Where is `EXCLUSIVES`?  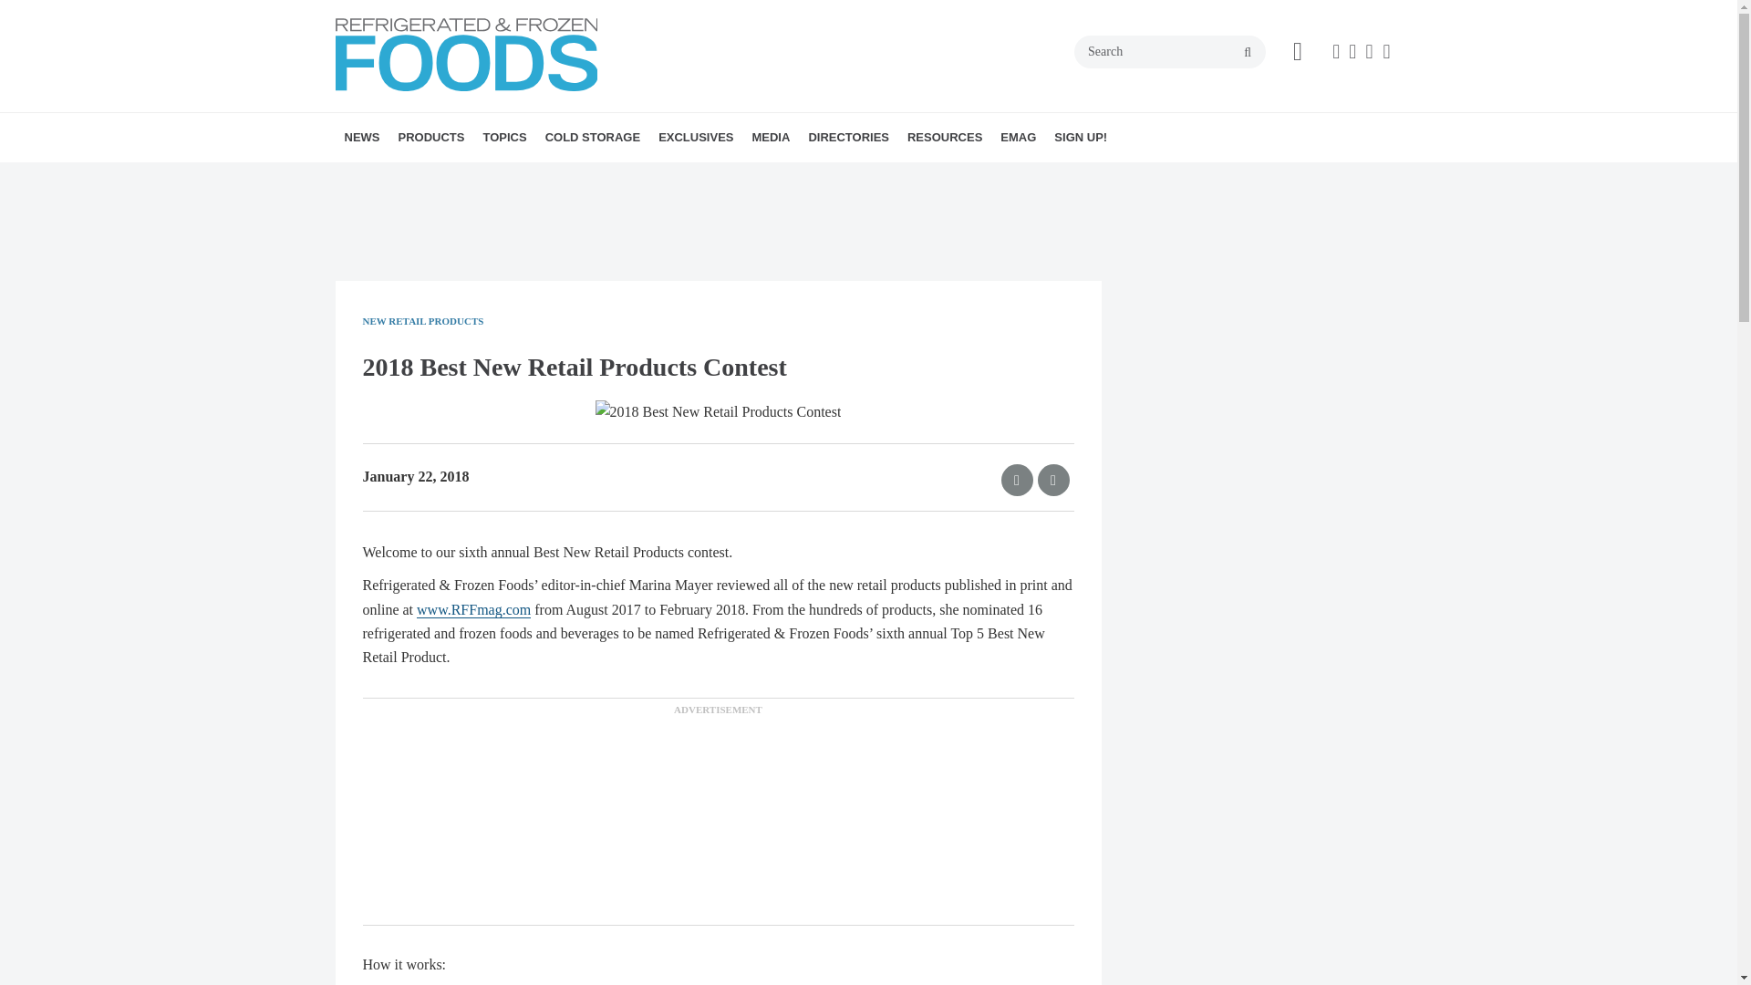 EXCLUSIVES is located at coordinates (696, 138).